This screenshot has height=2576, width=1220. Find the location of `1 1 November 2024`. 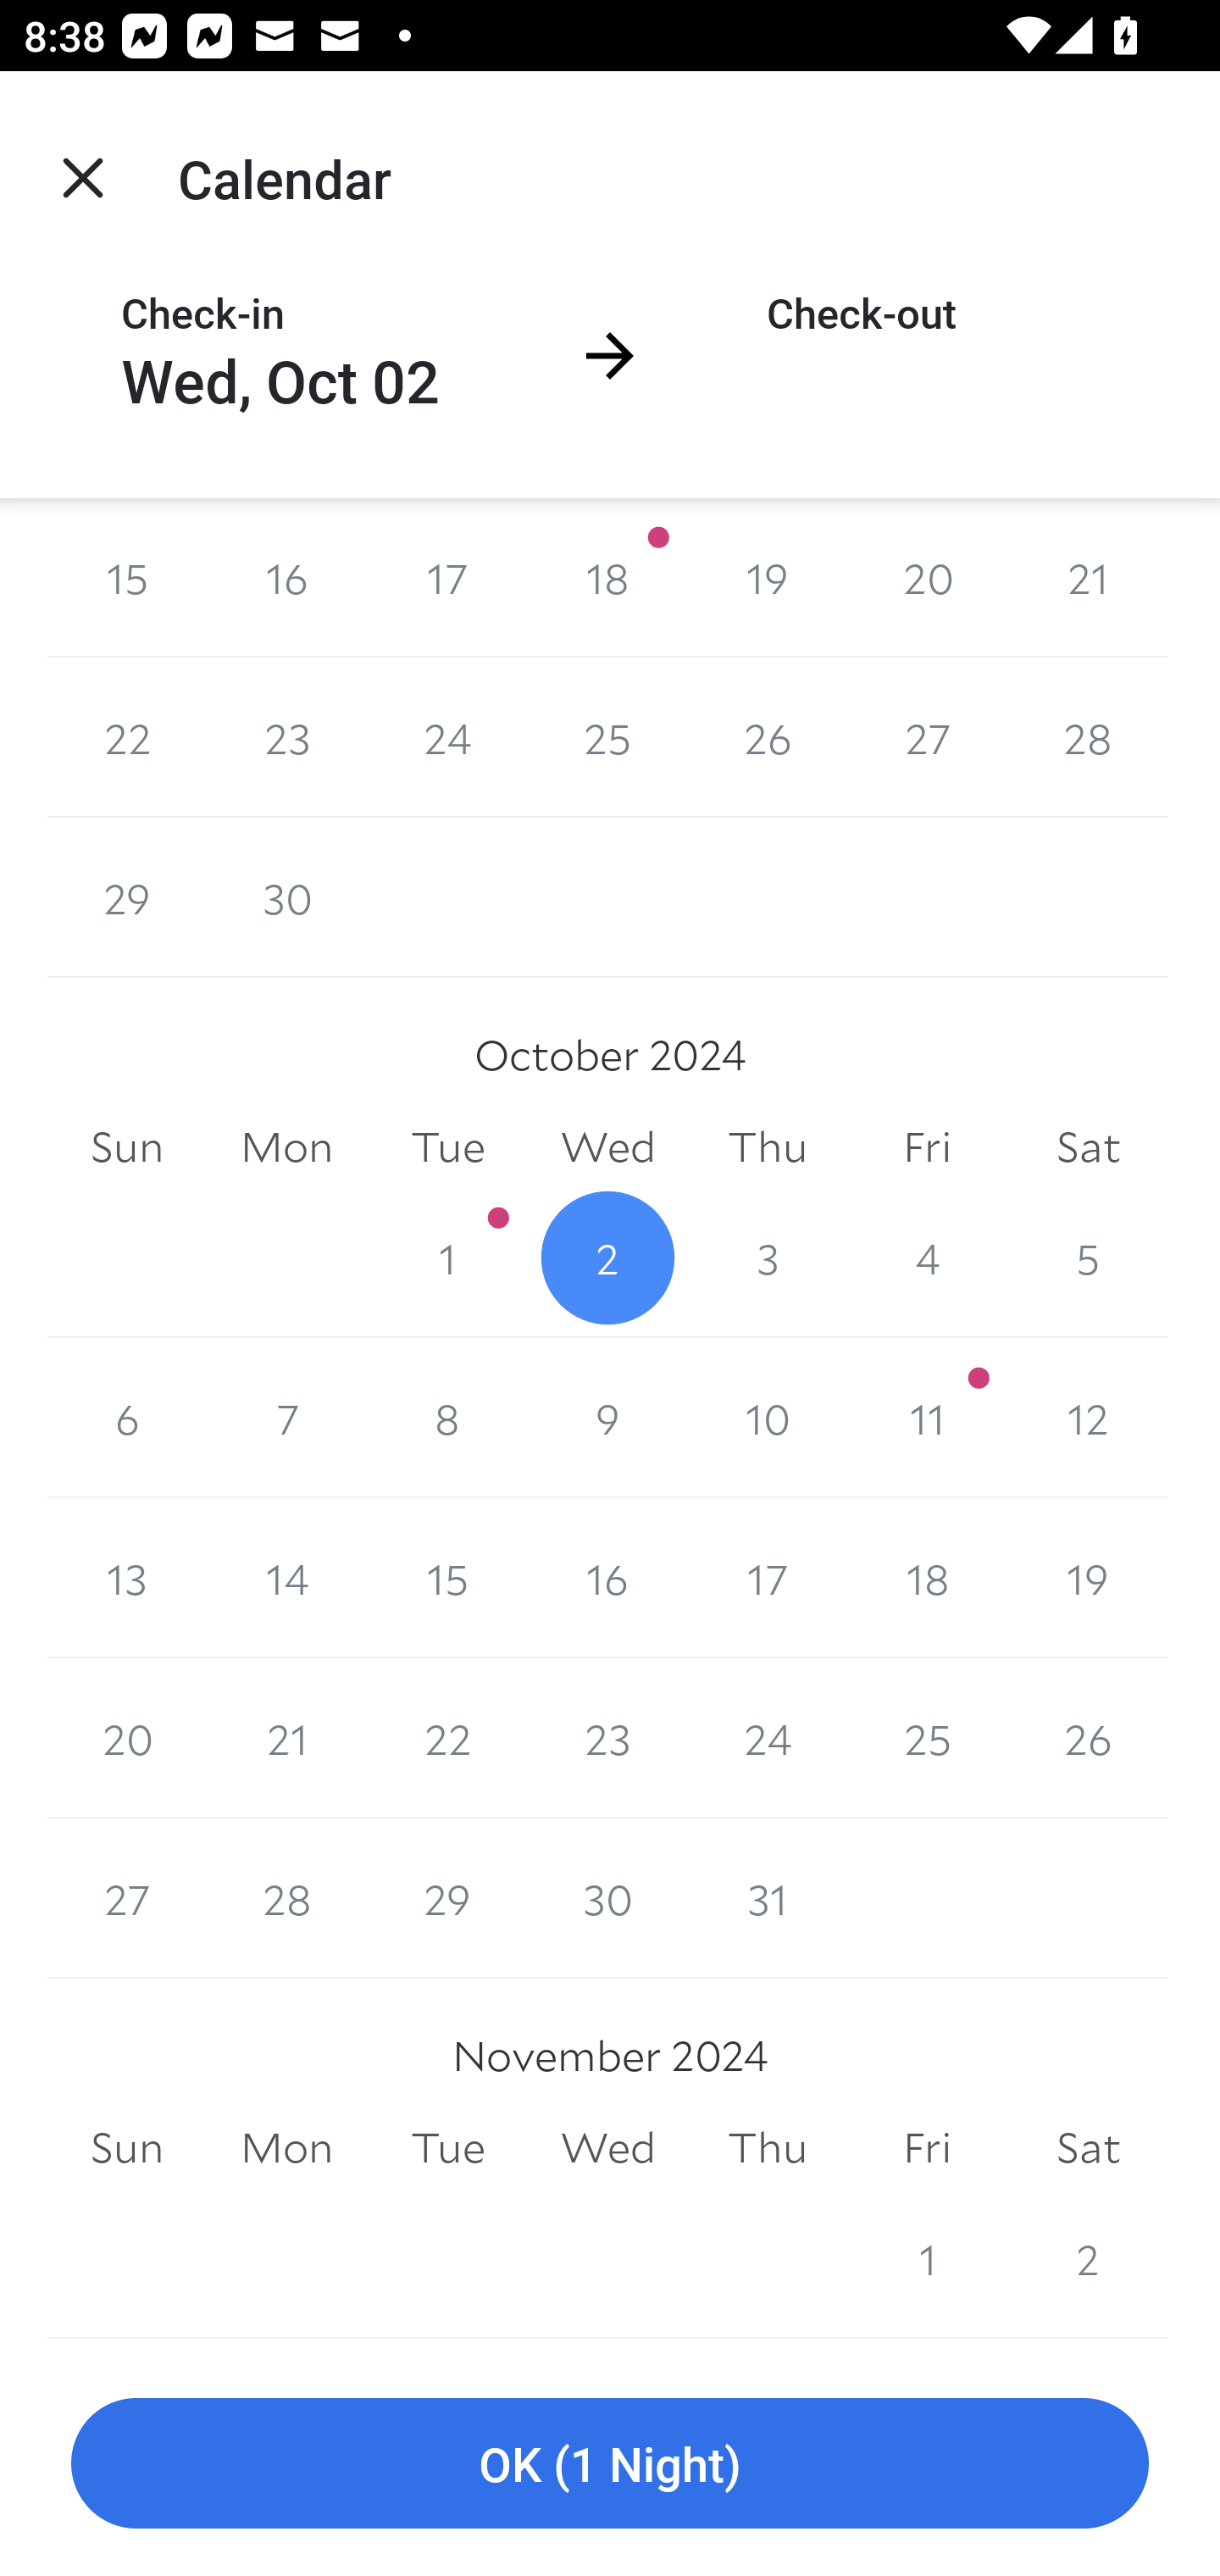

1 1 November 2024 is located at coordinates (927, 2259).